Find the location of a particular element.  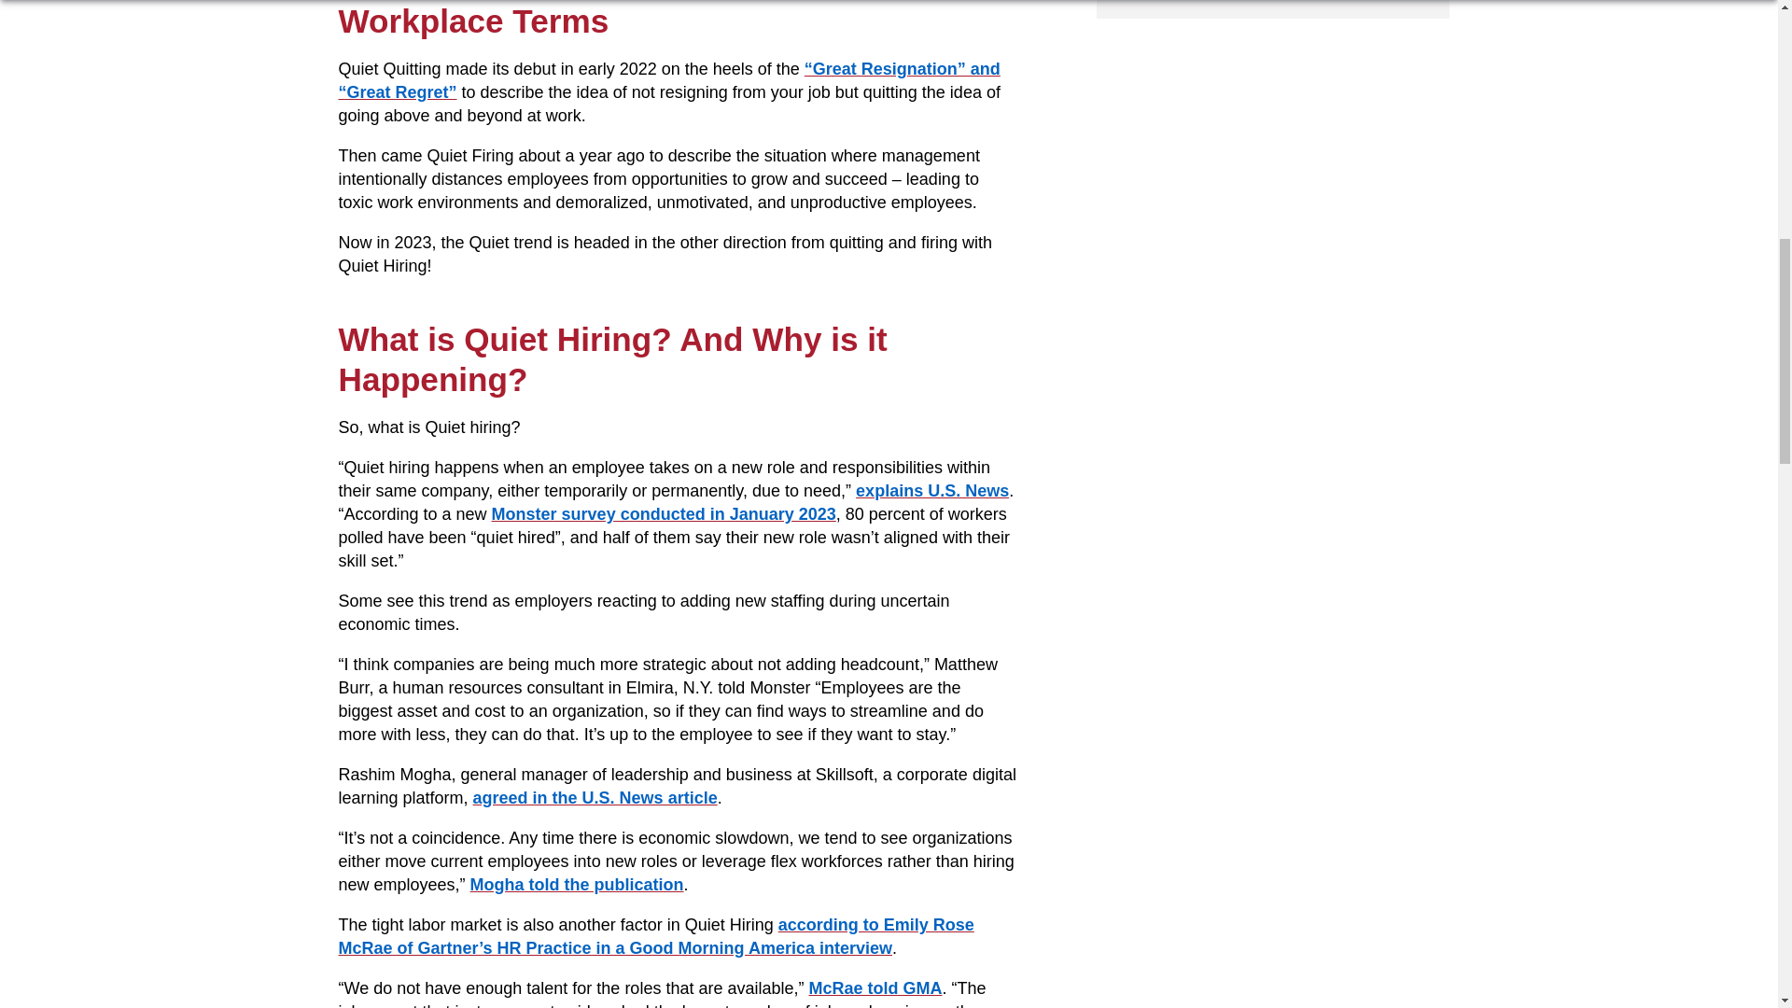

Monster survey conducted in January 2023 is located at coordinates (664, 513).